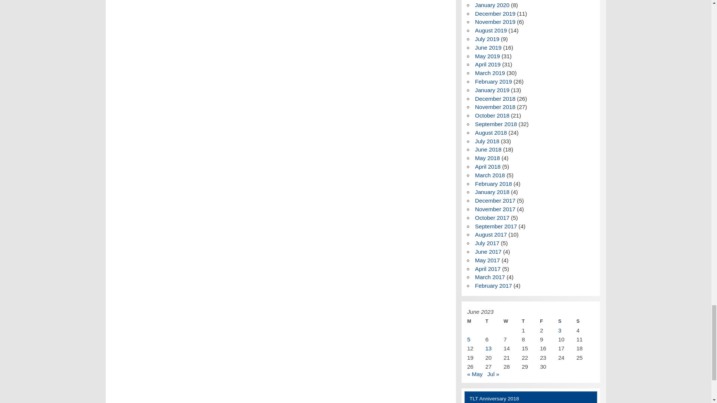 Image resolution: width=717 pixels, height=403 pixels. Describe the element at coordinates (567, 321) in the screenshot. I see `Saturday` at that location.